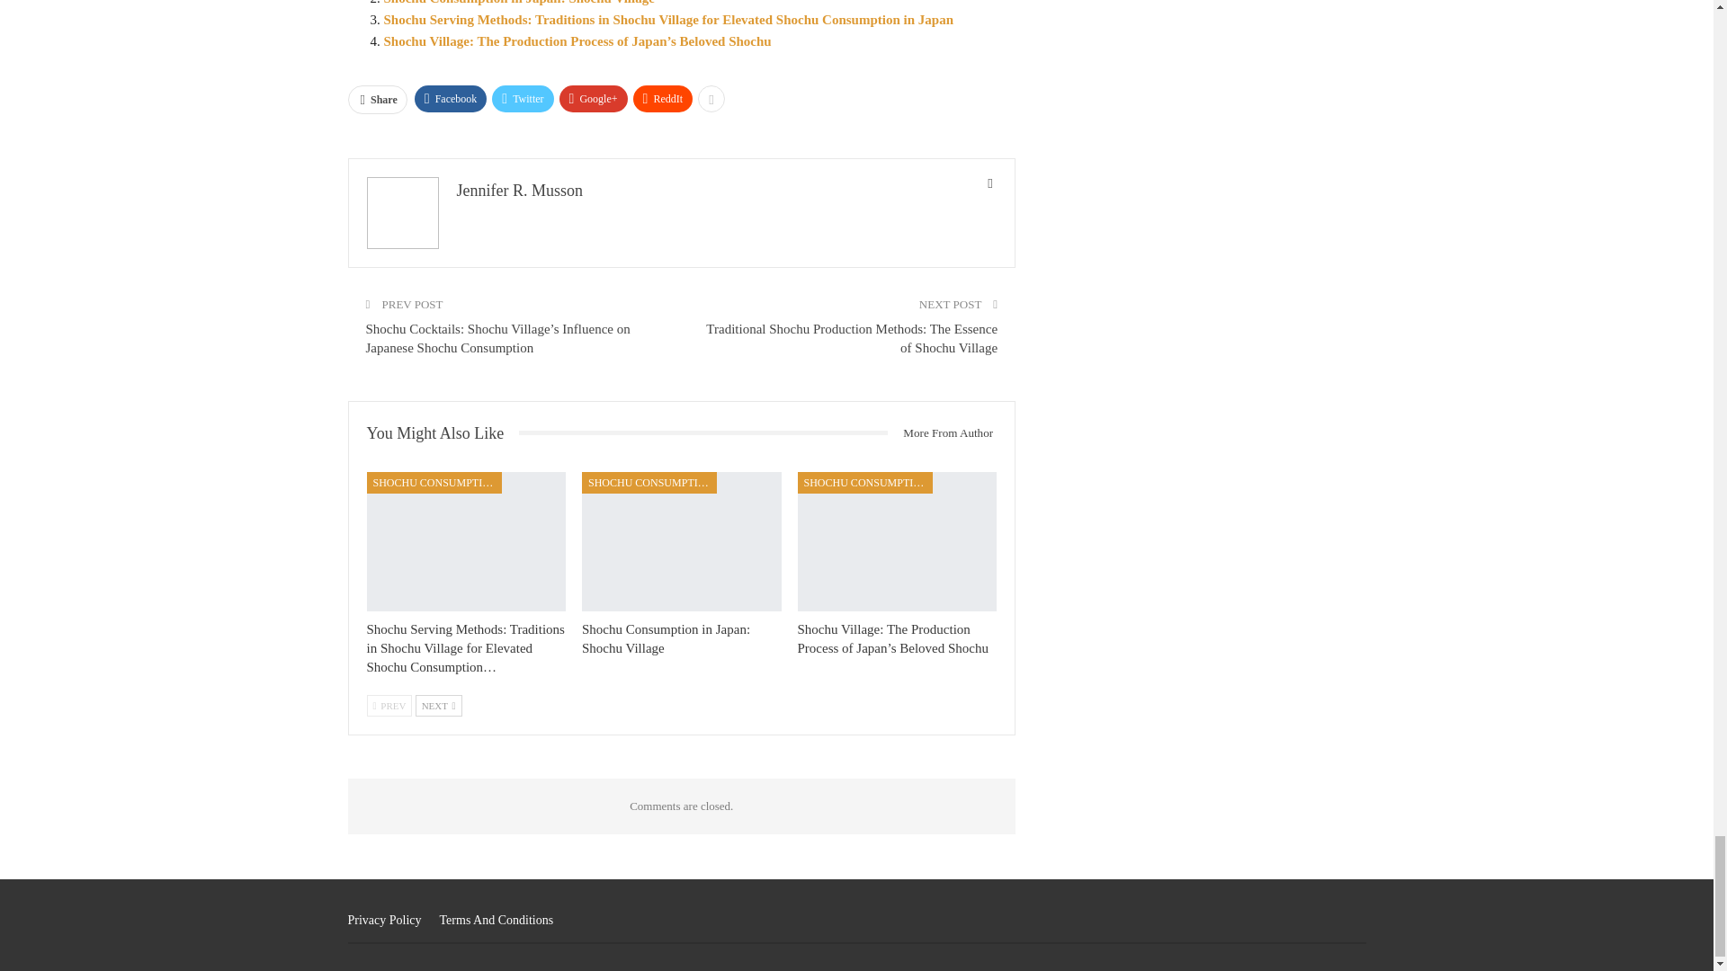 Image resolution: width=1727 pixels, height=971 pixels. What do you see at coordinates (450, 99) in the screenshot?
I see `Facebook` at bounding box center [450, 99].